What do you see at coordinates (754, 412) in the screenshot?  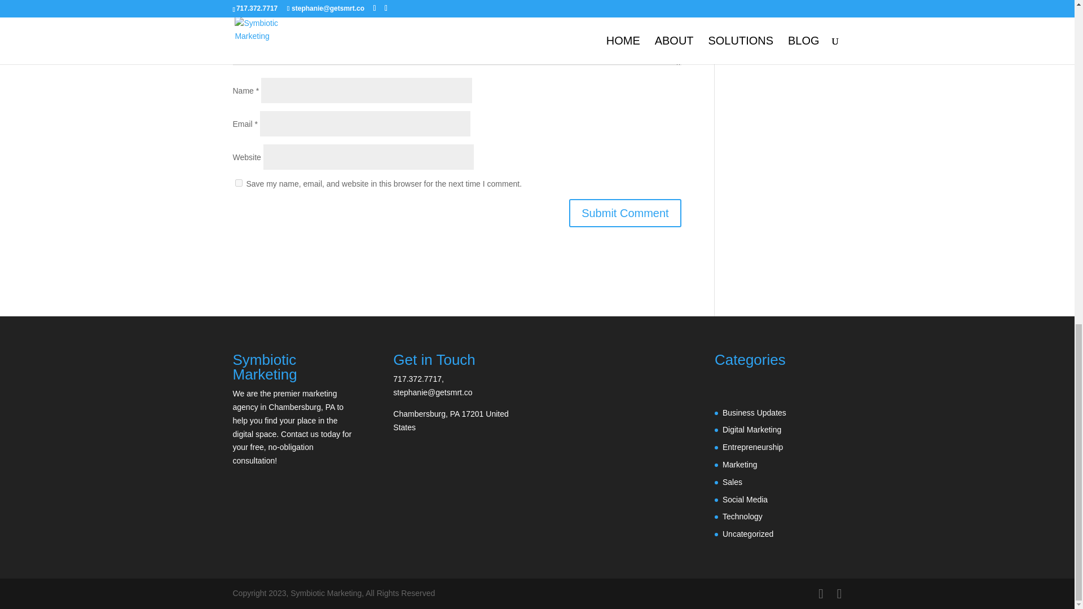 I see `Business Updates` at bounding box center [754, 412].